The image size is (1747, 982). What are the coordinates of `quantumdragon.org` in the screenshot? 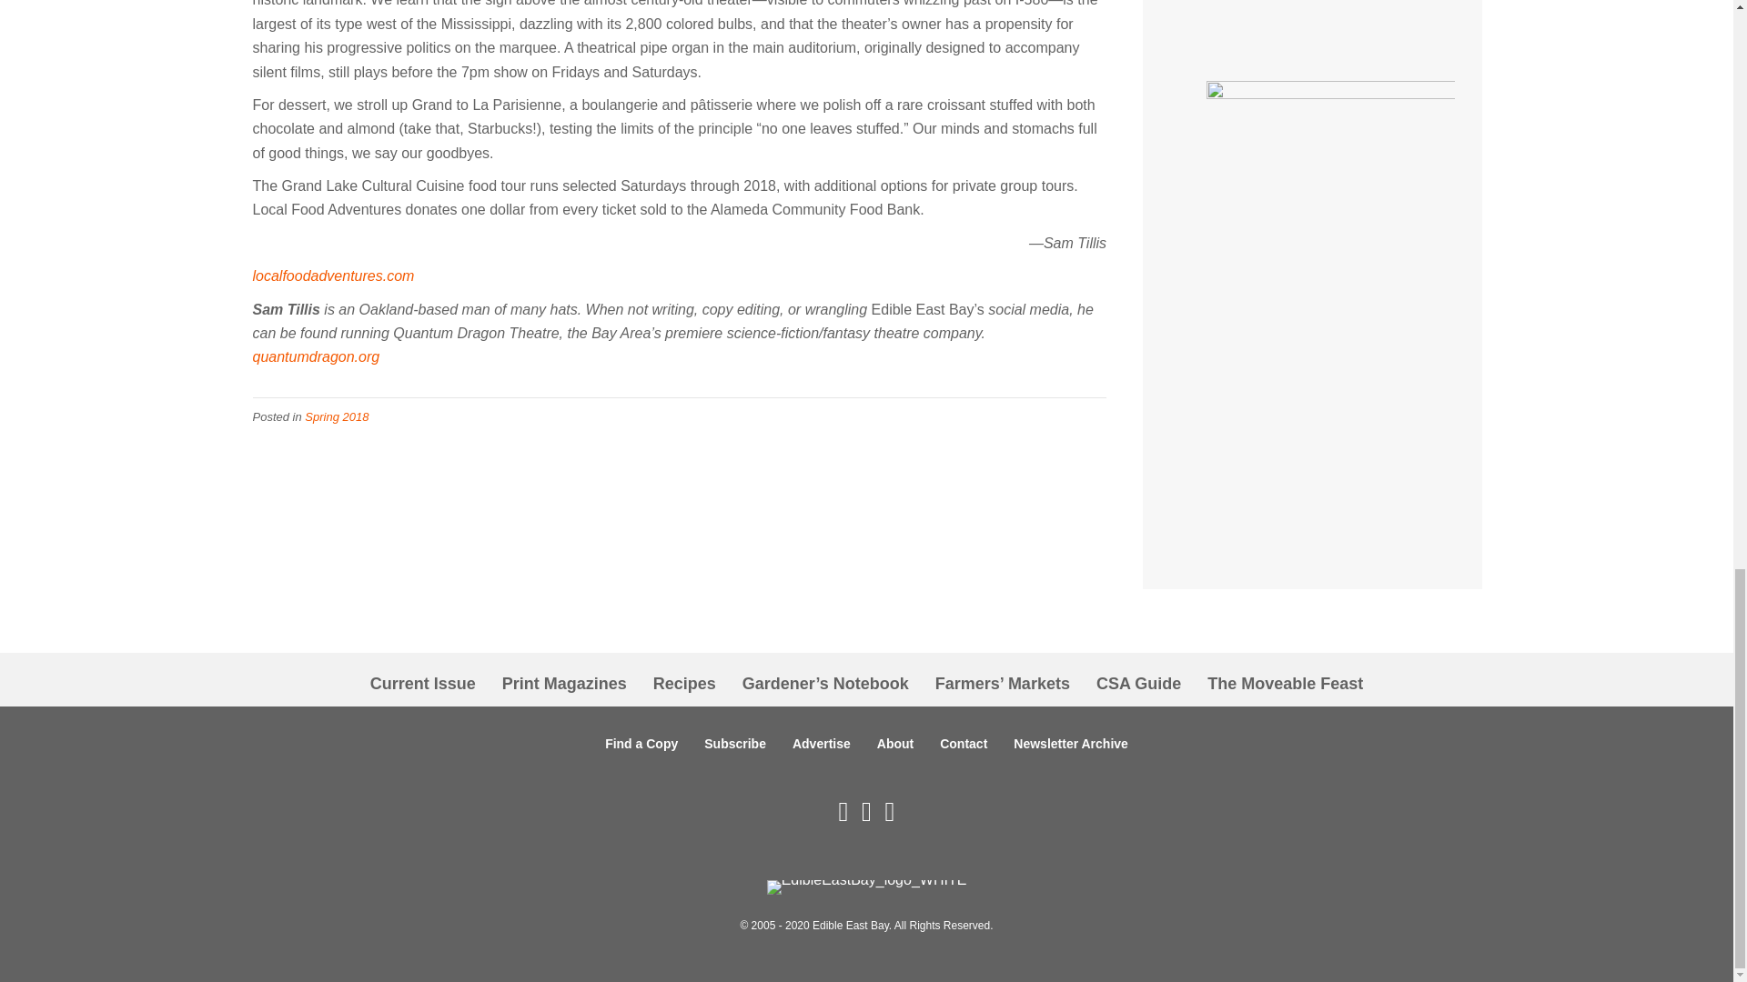 It's located at (317, 356).